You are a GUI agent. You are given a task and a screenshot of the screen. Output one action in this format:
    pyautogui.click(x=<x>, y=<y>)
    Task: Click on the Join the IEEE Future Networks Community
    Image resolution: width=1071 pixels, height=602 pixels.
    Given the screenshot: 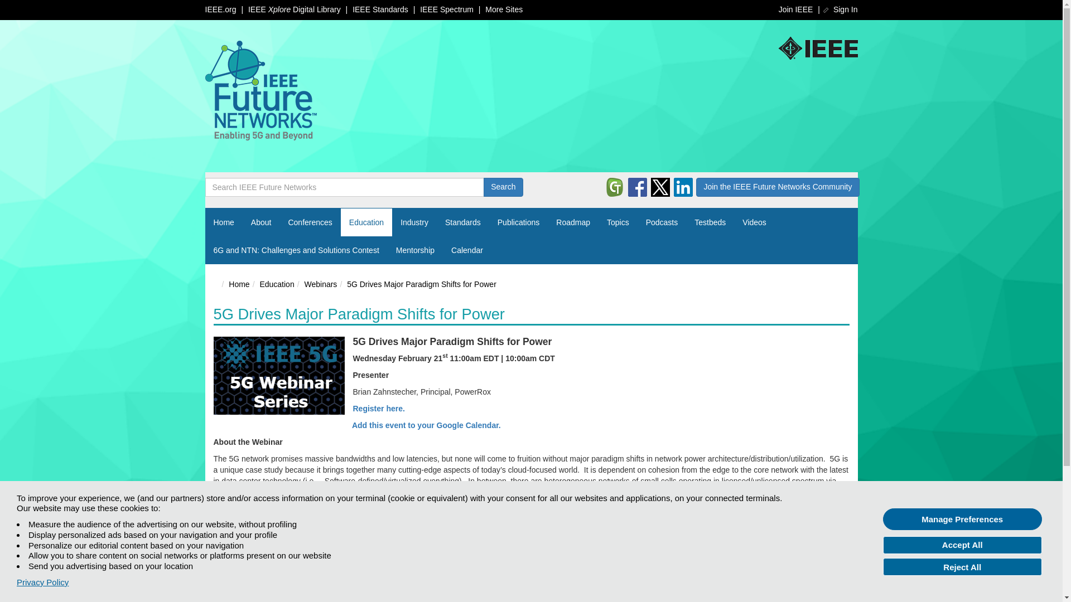 What is the action you would take?
    pyautogui.click(x=778, y=187)
    